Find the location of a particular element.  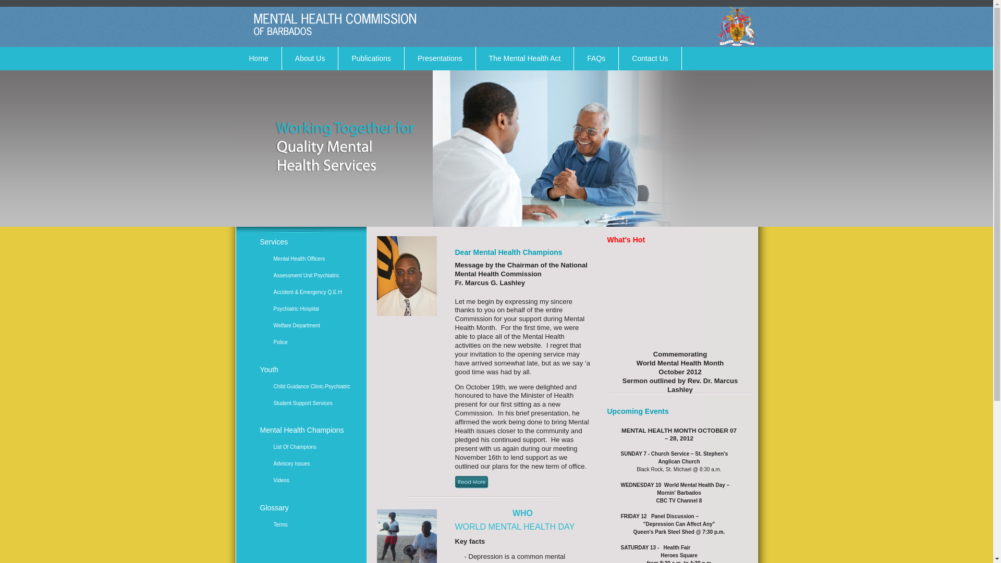

Assessment Unit Psychiatric is located at coordinates (312, 276).